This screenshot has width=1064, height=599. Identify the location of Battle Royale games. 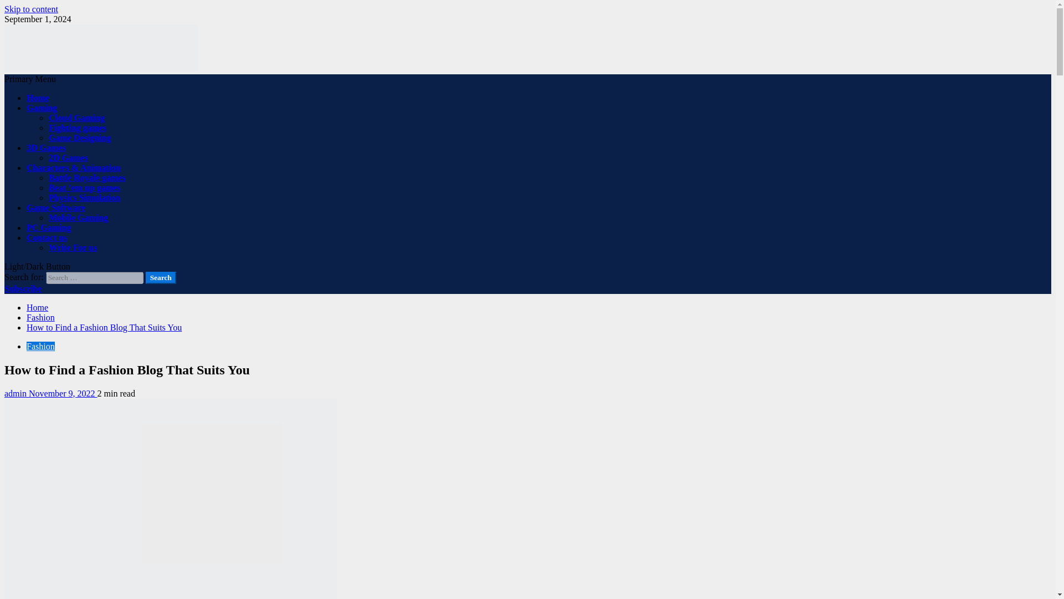
(87, 177).